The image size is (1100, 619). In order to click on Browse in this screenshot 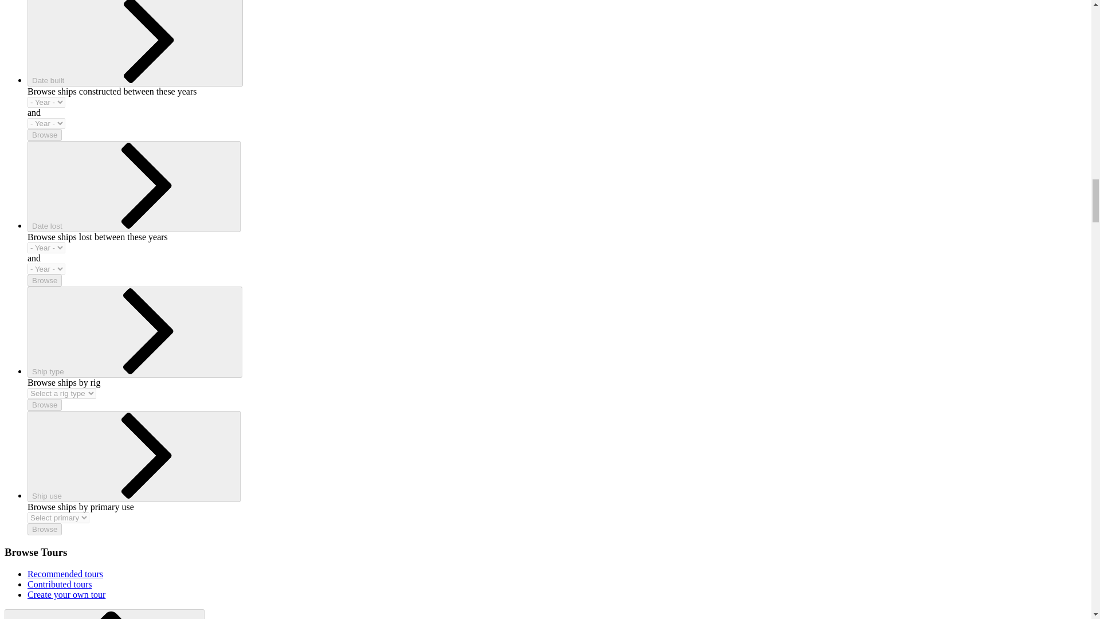, I will do `click(45, 529)`.